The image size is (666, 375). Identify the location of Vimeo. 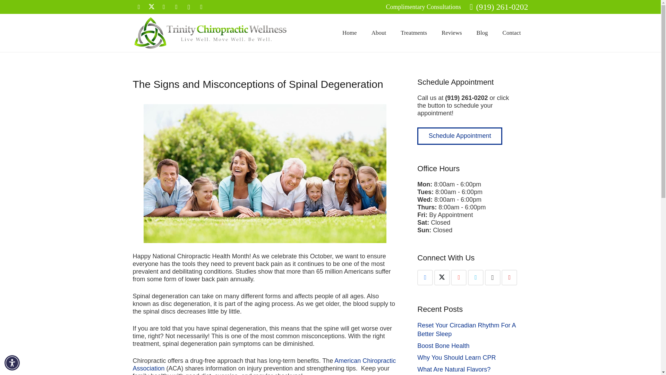
(176, 7).